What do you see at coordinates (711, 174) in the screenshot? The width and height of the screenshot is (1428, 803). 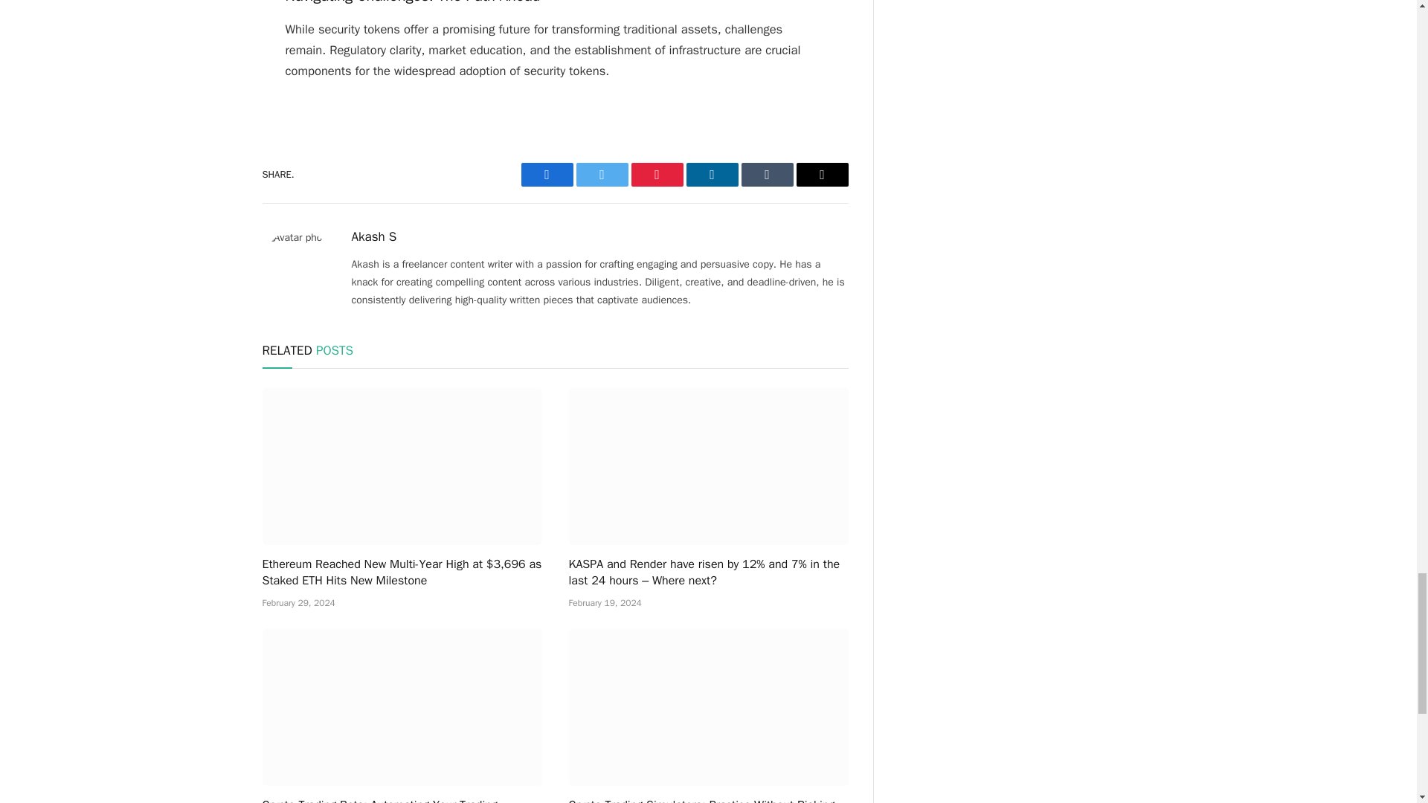 I see `LinkedIn` at bounding box center [711, 174].